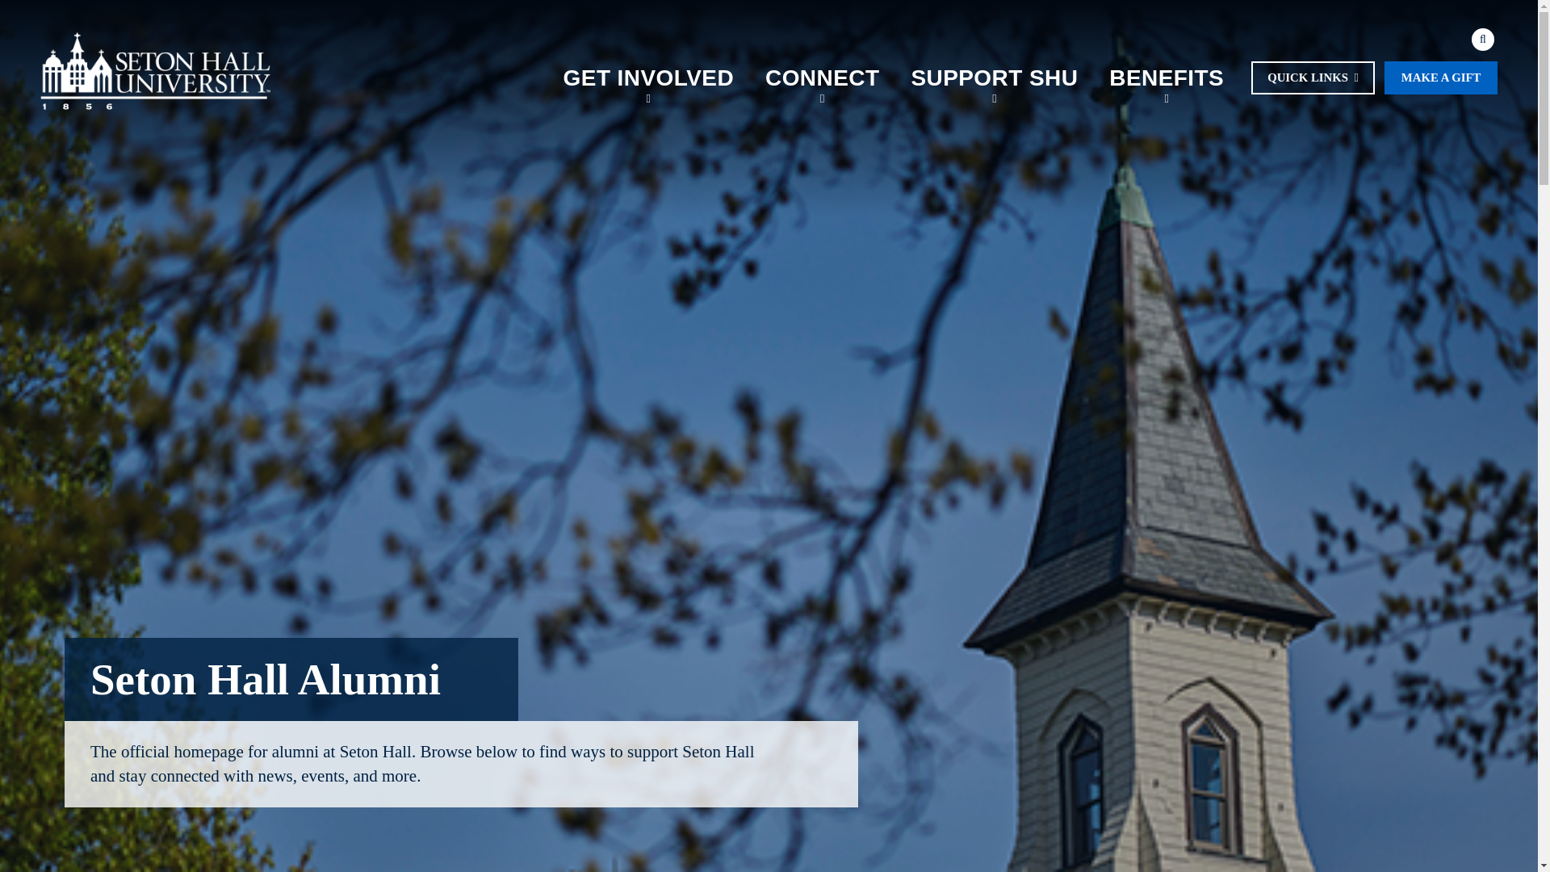  What do you see at coordinates (1374, 78) in the screenshot?
I see `task menu` at bounding box center [1374, 78].